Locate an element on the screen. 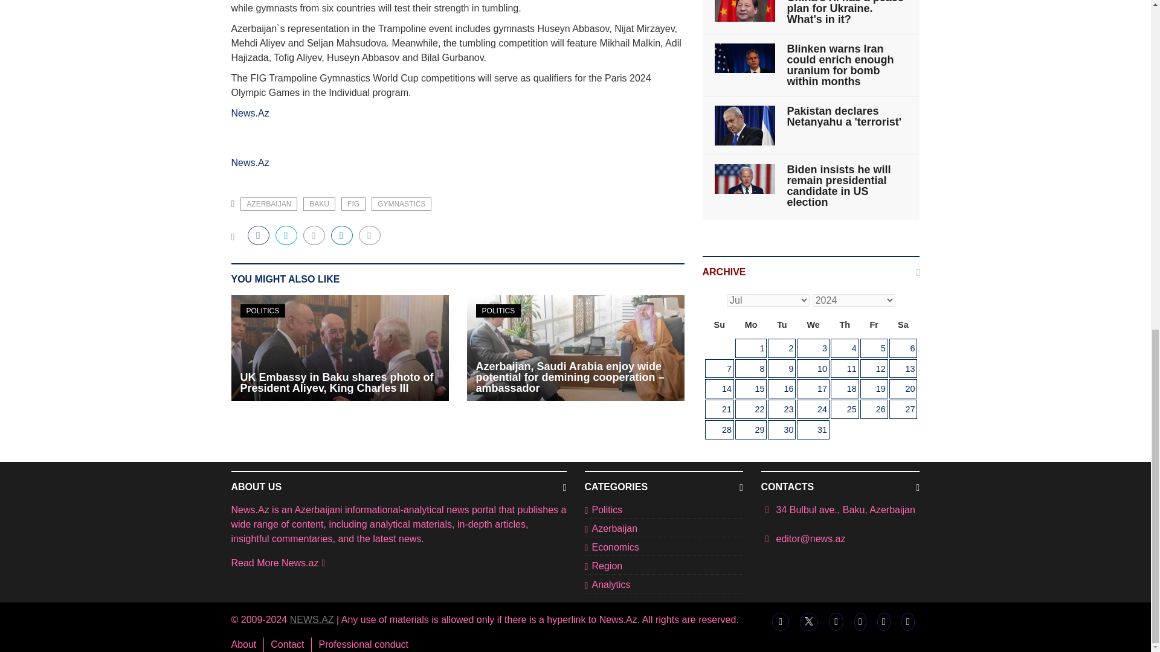 The height and width of the screenshot is (652, 1160). FIG is located at coordinates (353, 204).